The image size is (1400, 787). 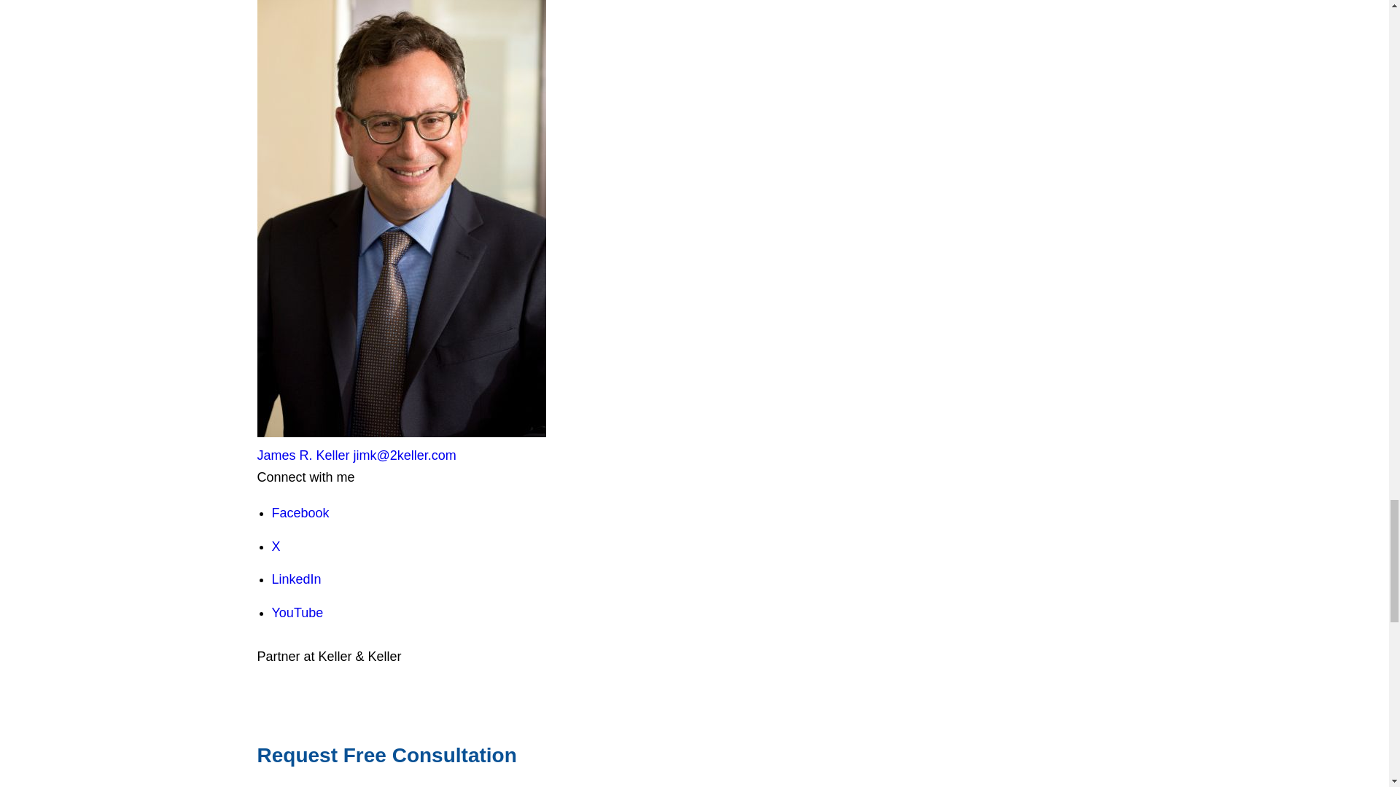 I want to click on Find me on Facebook, so click(x=300, y=513).